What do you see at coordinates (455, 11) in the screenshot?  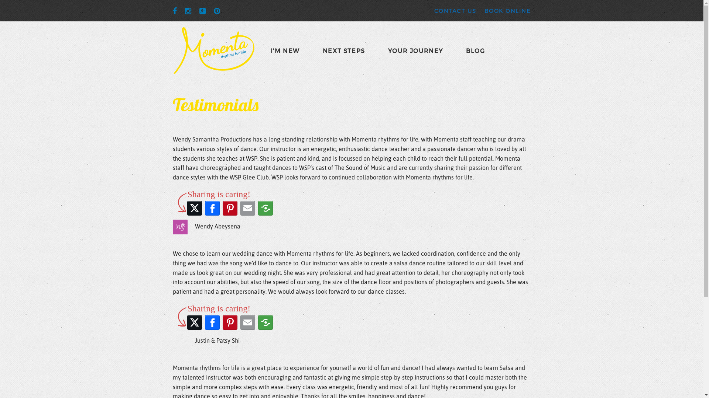 I see `CONTACT US` at bounding box center [455, 11].